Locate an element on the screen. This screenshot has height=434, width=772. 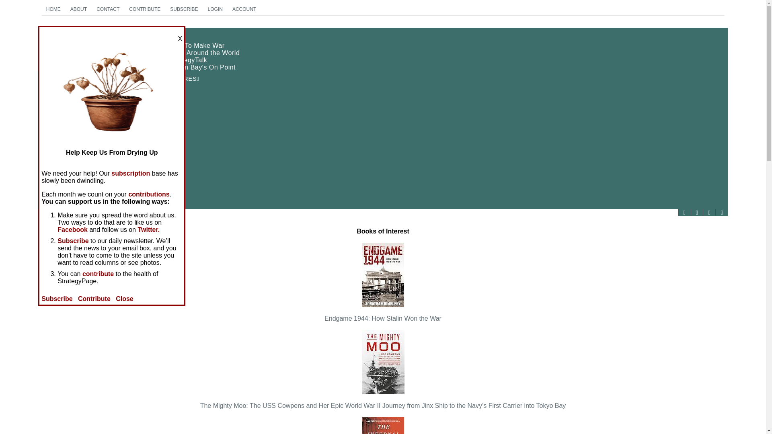
How To Make War is located at coordinates (196, 46).